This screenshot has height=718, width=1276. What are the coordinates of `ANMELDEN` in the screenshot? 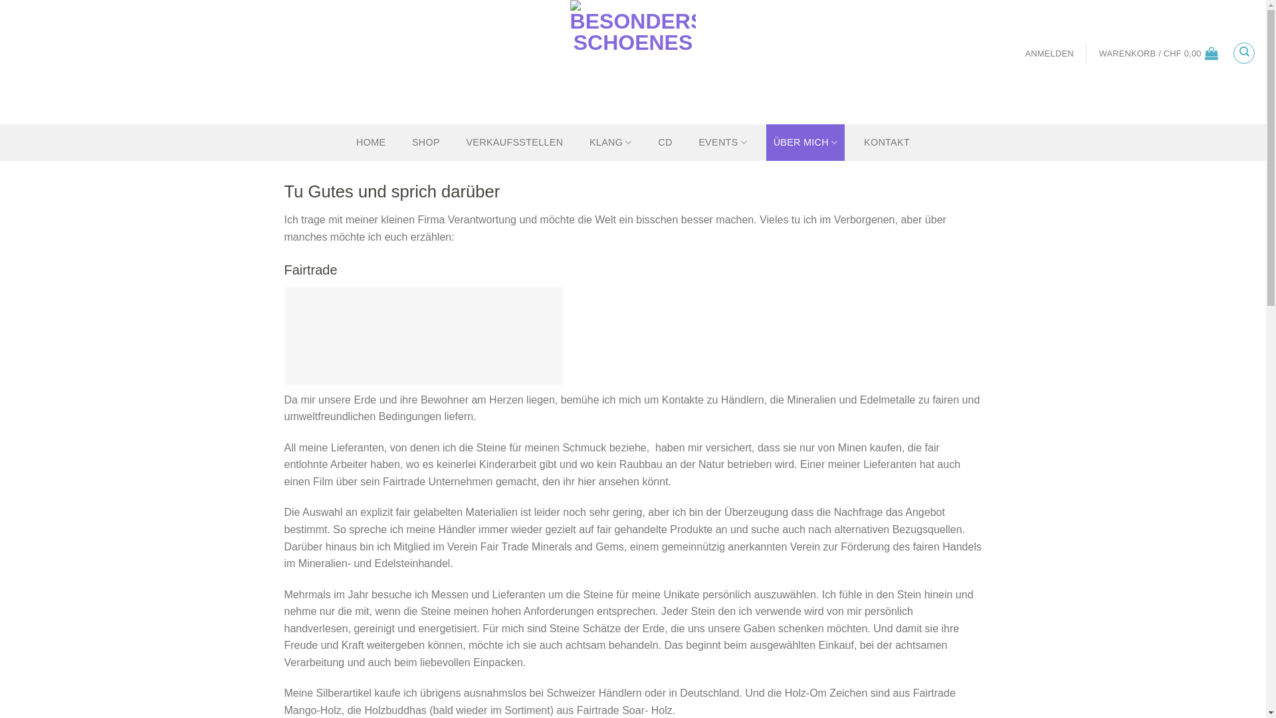 It's located at (1050, 53).